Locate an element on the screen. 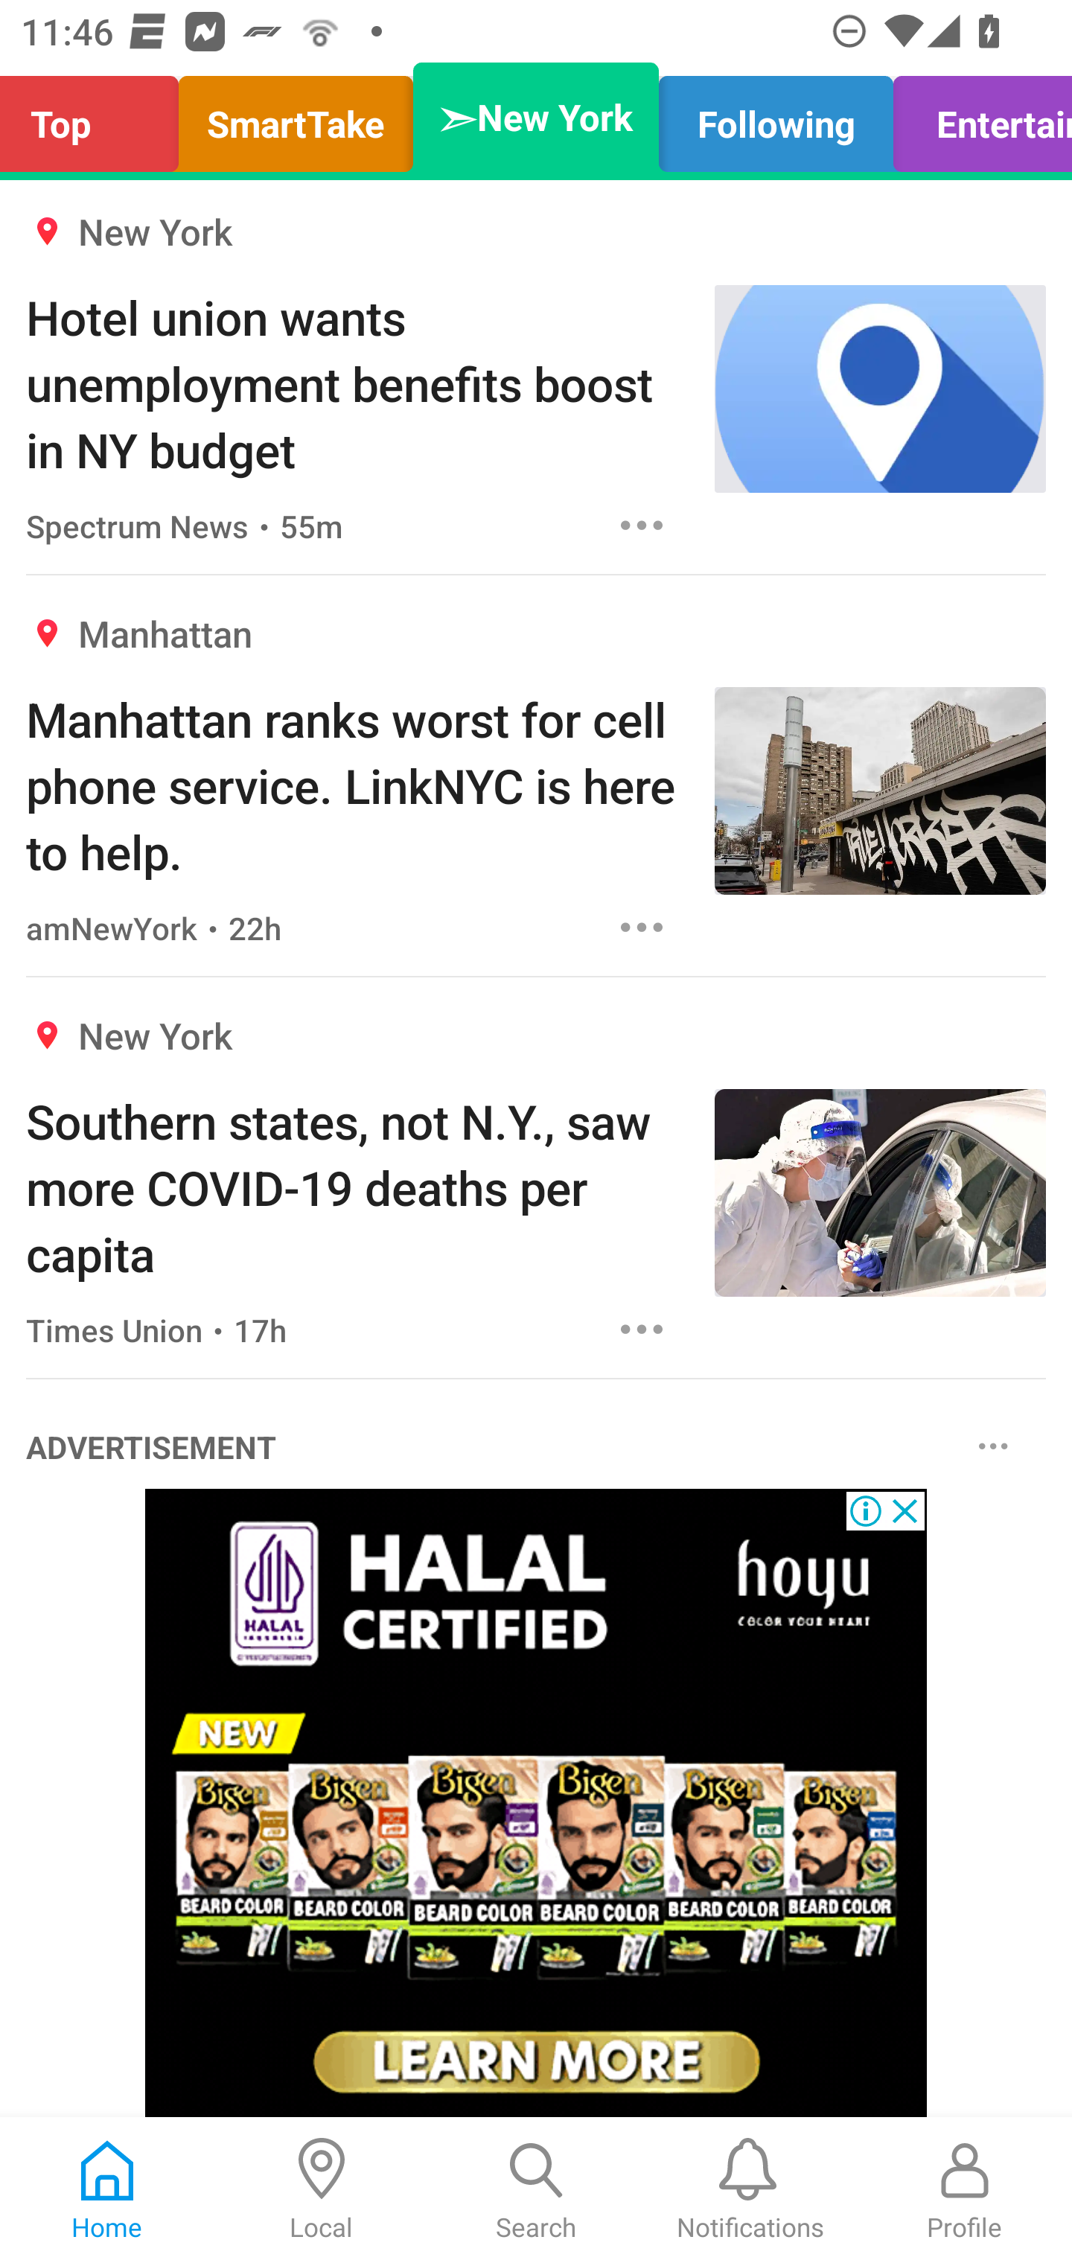 This screenshot has width=1072, height=2263. Search is located at coordinates (536, 2190).